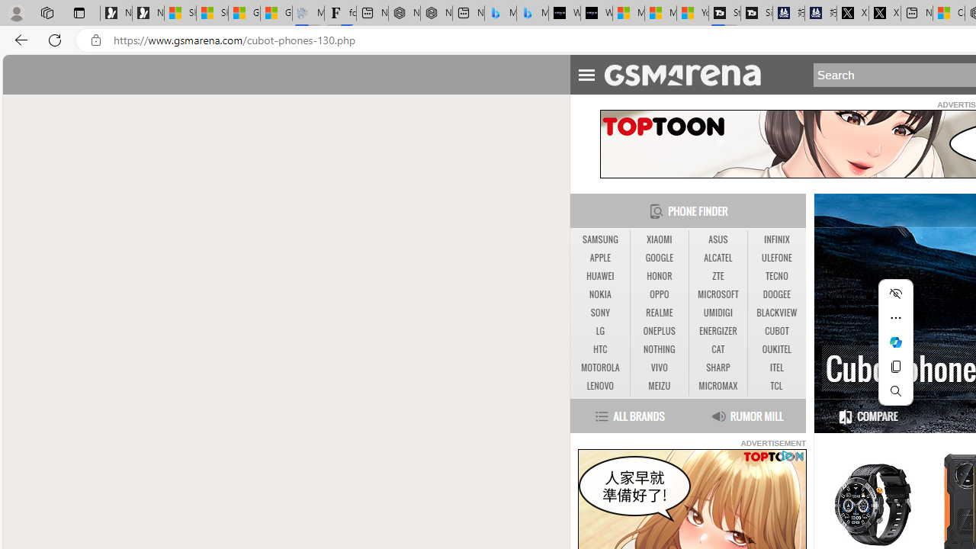  I want to click on ULEFONE, so click(776, 258).